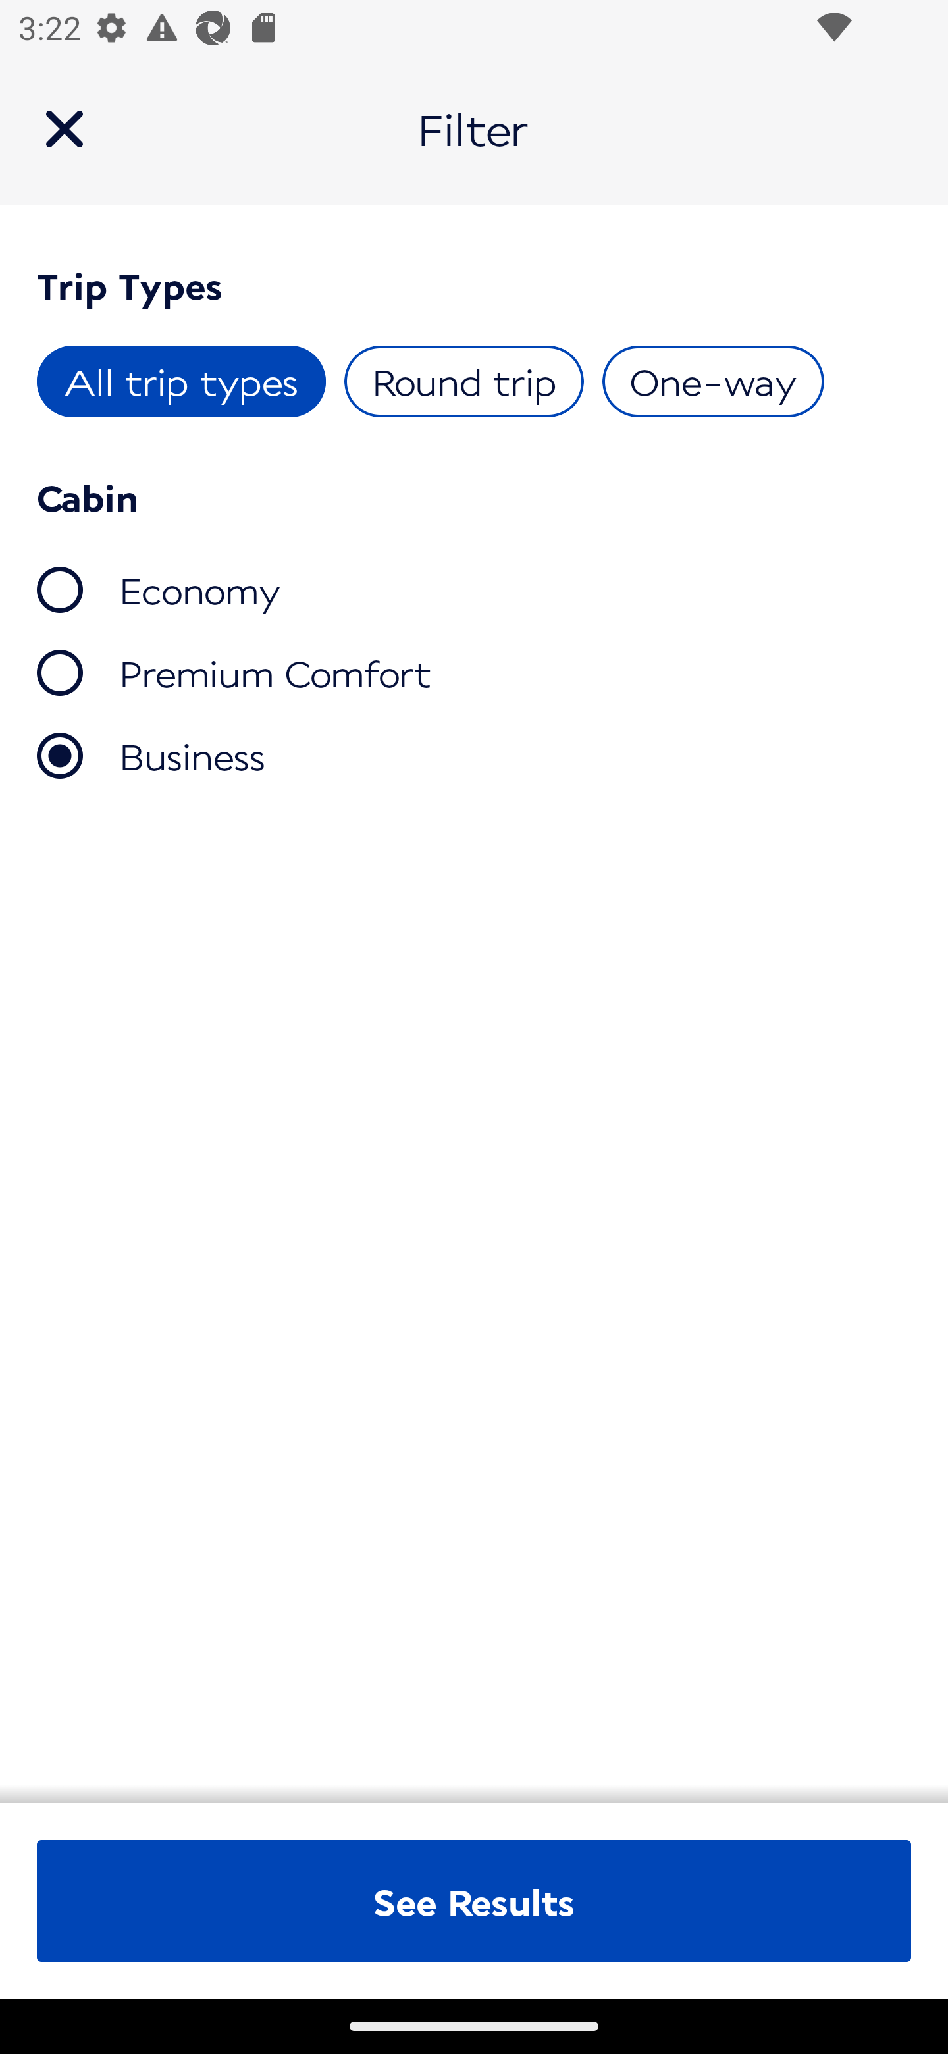 This screenshot has height=2054, width=948. Describe the element at coordinates (463, 382) in the screenshot. I see `Round trip` at that location.